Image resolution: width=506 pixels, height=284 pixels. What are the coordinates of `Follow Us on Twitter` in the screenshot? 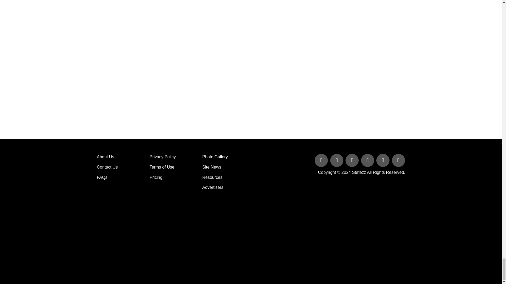 It's located at (337, 160).